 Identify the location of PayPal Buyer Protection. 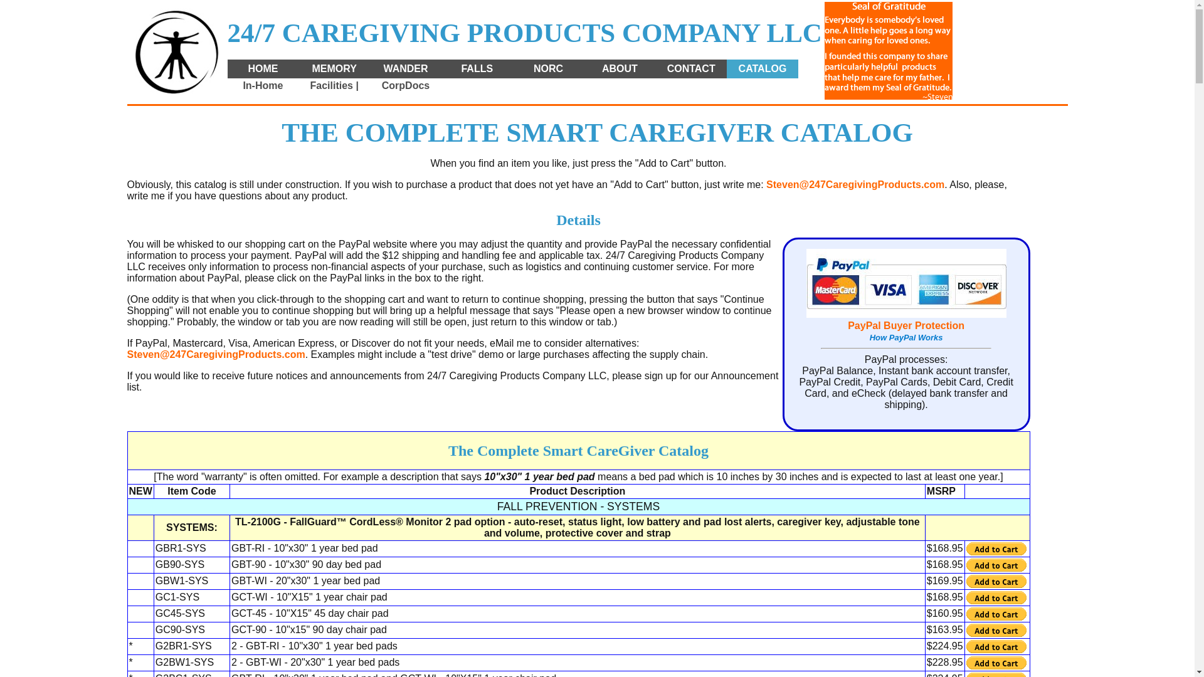
(906, 326).